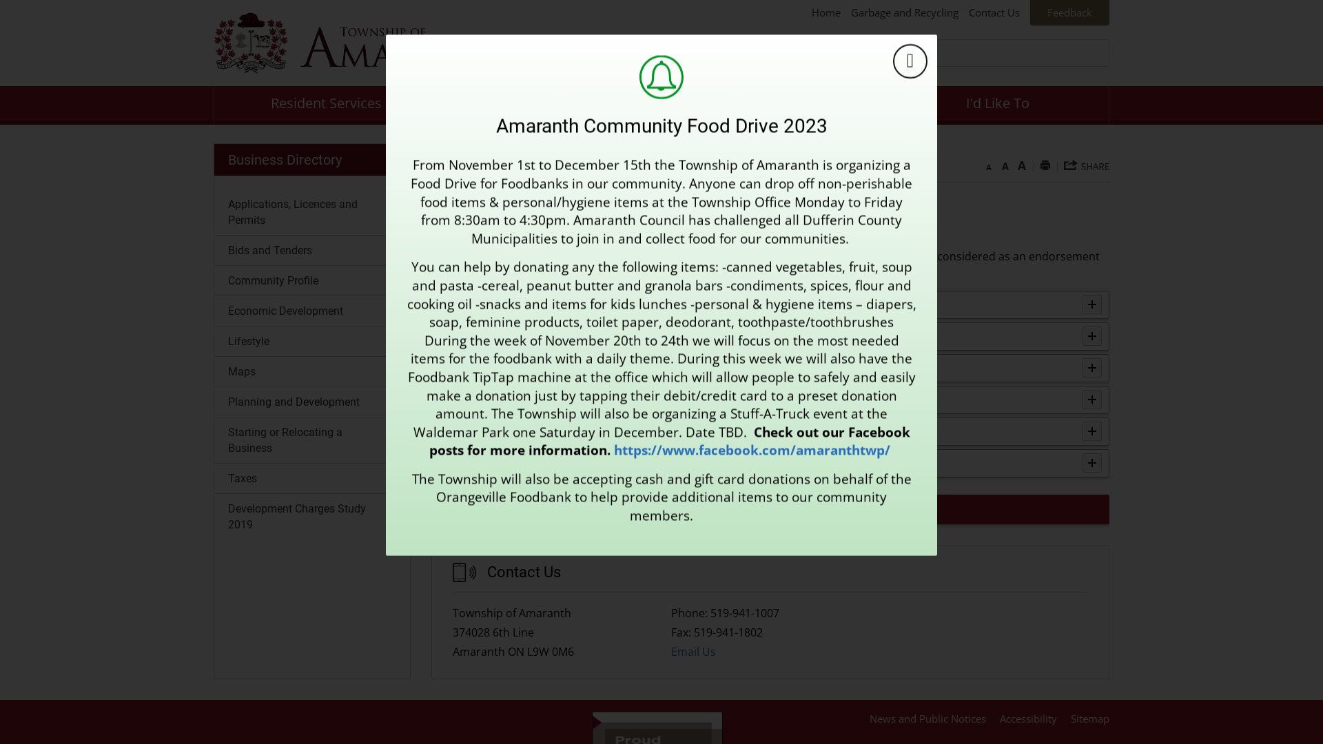  Describe the element at coordinates (774, 105) in the screenshot. I see `Municipal Government` at that location.